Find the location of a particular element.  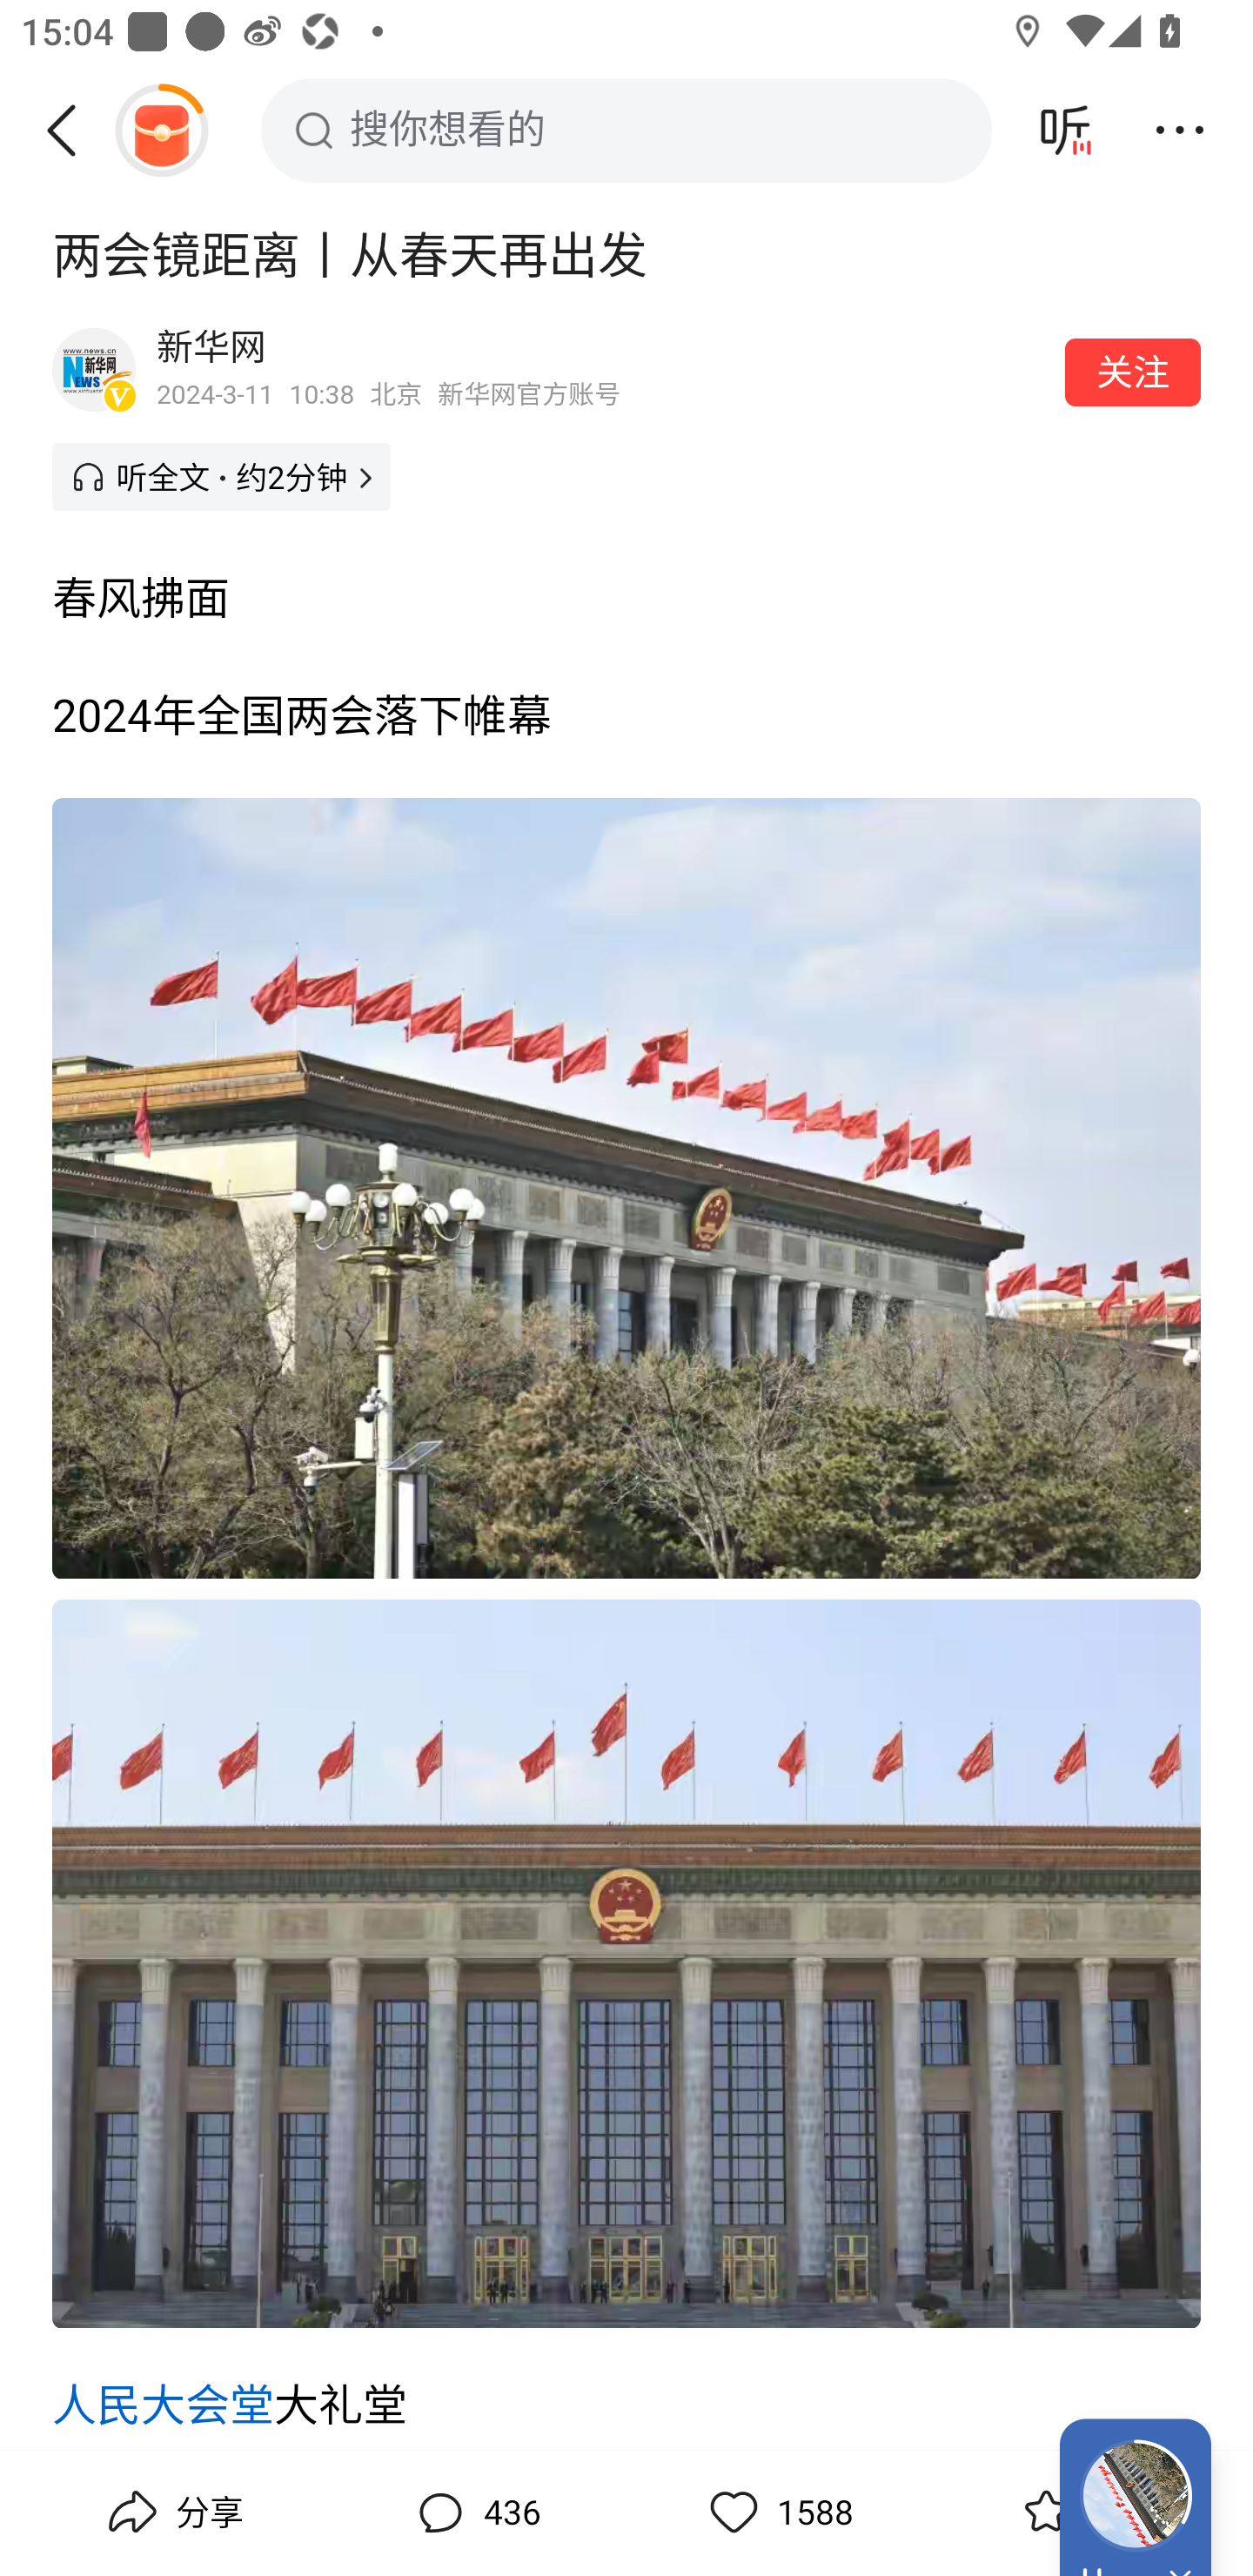

暂停 is located at coordinates (1065, 130).